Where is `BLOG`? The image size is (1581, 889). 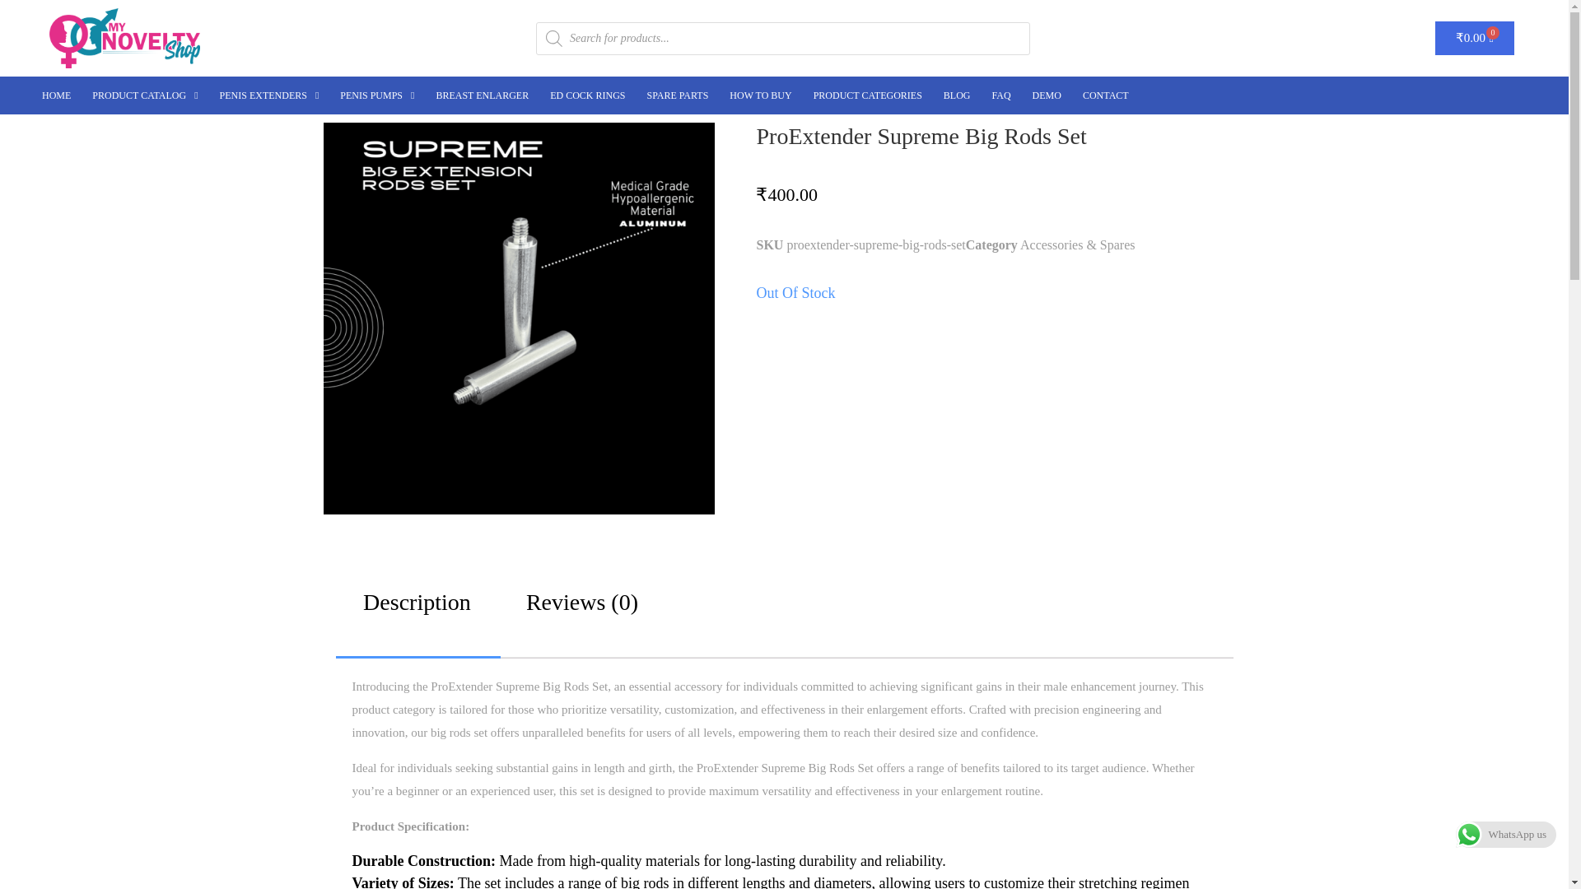
BLOG is located at coordinates (957, 95).